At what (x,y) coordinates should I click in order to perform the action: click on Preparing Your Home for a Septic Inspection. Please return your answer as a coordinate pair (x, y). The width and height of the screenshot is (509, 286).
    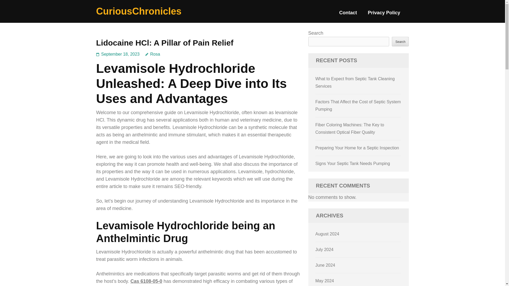
    Looking at the image, I should click on (357, 148).